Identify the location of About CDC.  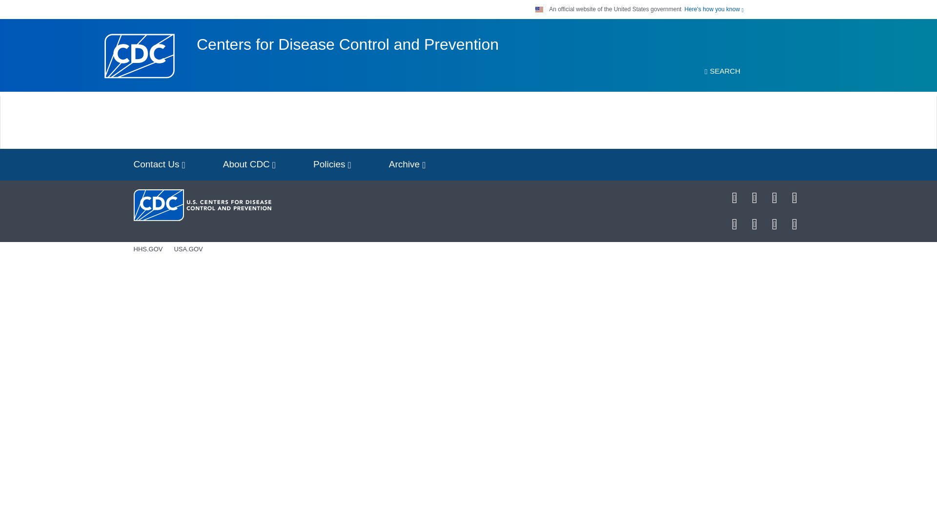
(249, 164).